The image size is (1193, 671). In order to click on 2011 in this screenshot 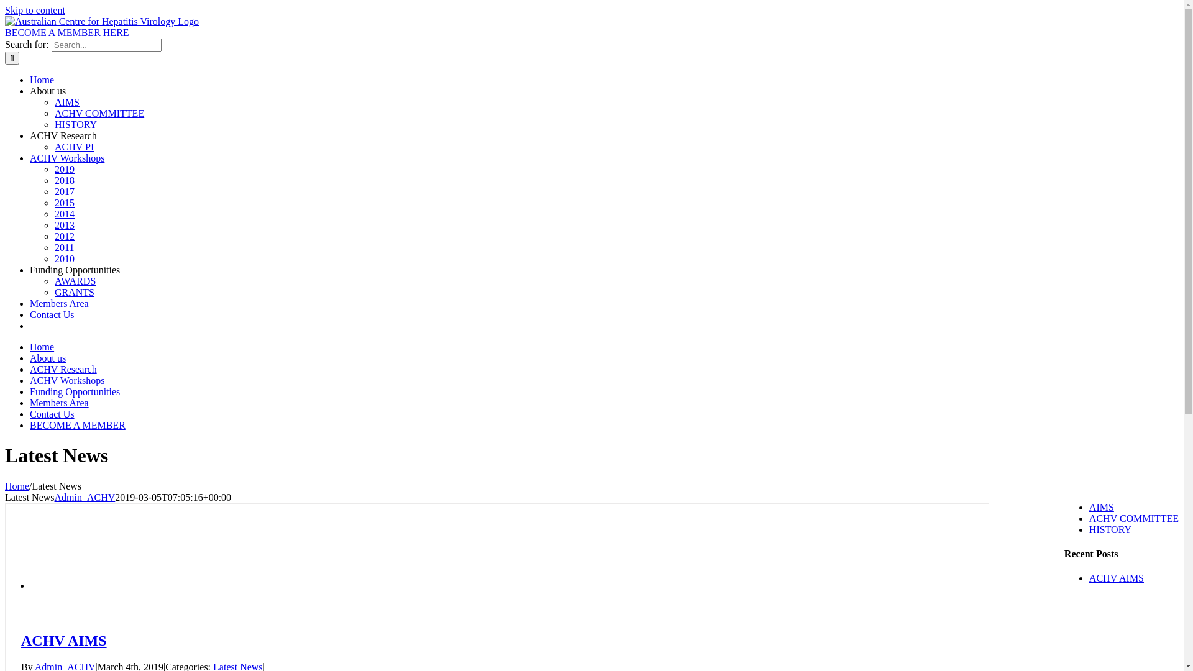, I will do `click(65, 247)`.